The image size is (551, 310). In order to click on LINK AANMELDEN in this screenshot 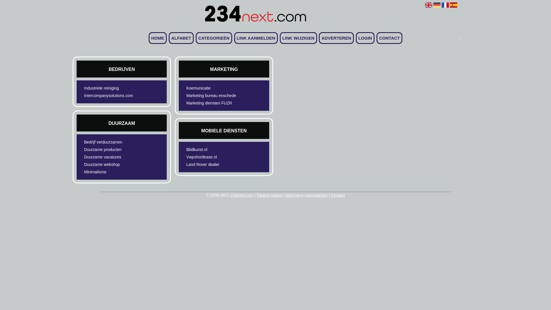, I will do `click(256, 38)`.